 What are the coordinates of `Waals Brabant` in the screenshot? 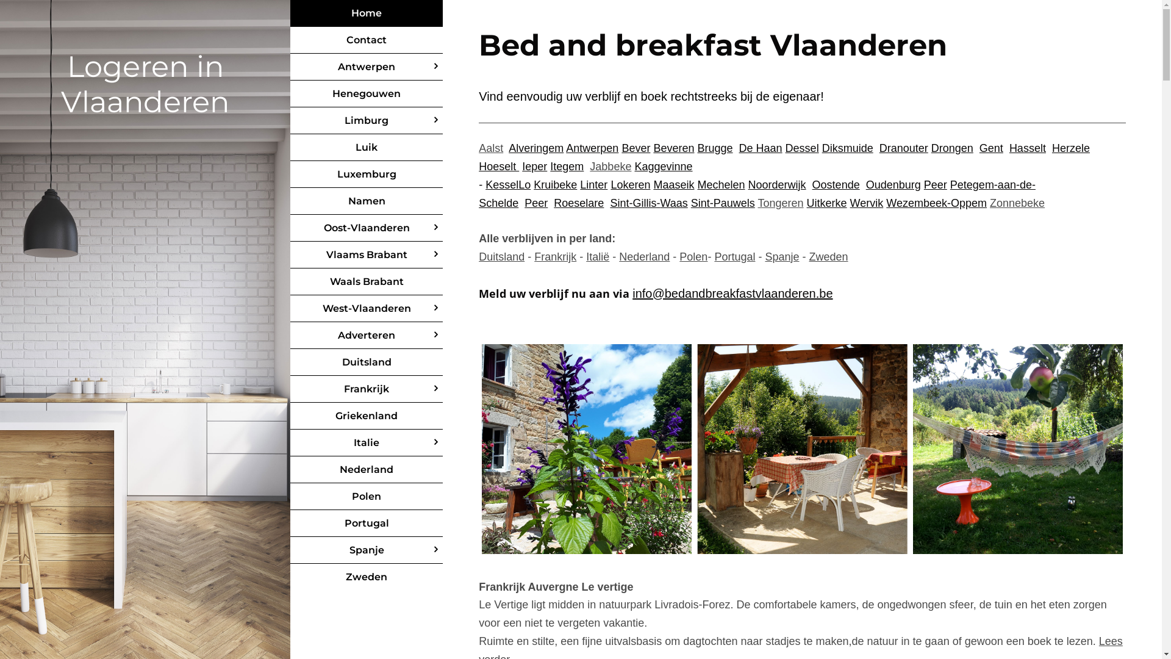 It's located at (367, 282).